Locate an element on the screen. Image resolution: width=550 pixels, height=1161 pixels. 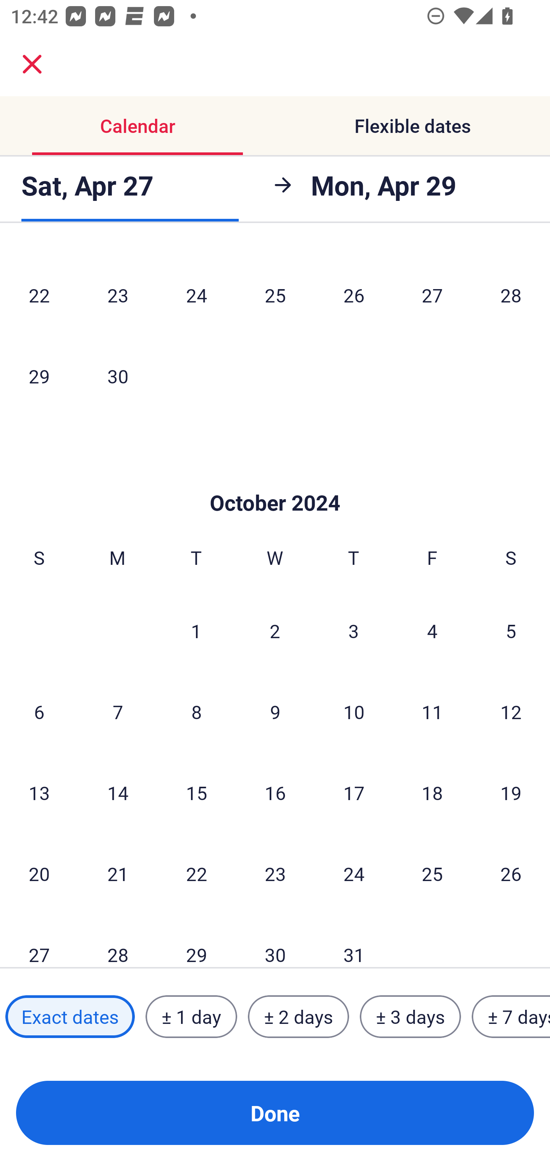
3 Thursday, October 3, 2024 is located at coordinates (354, 631).